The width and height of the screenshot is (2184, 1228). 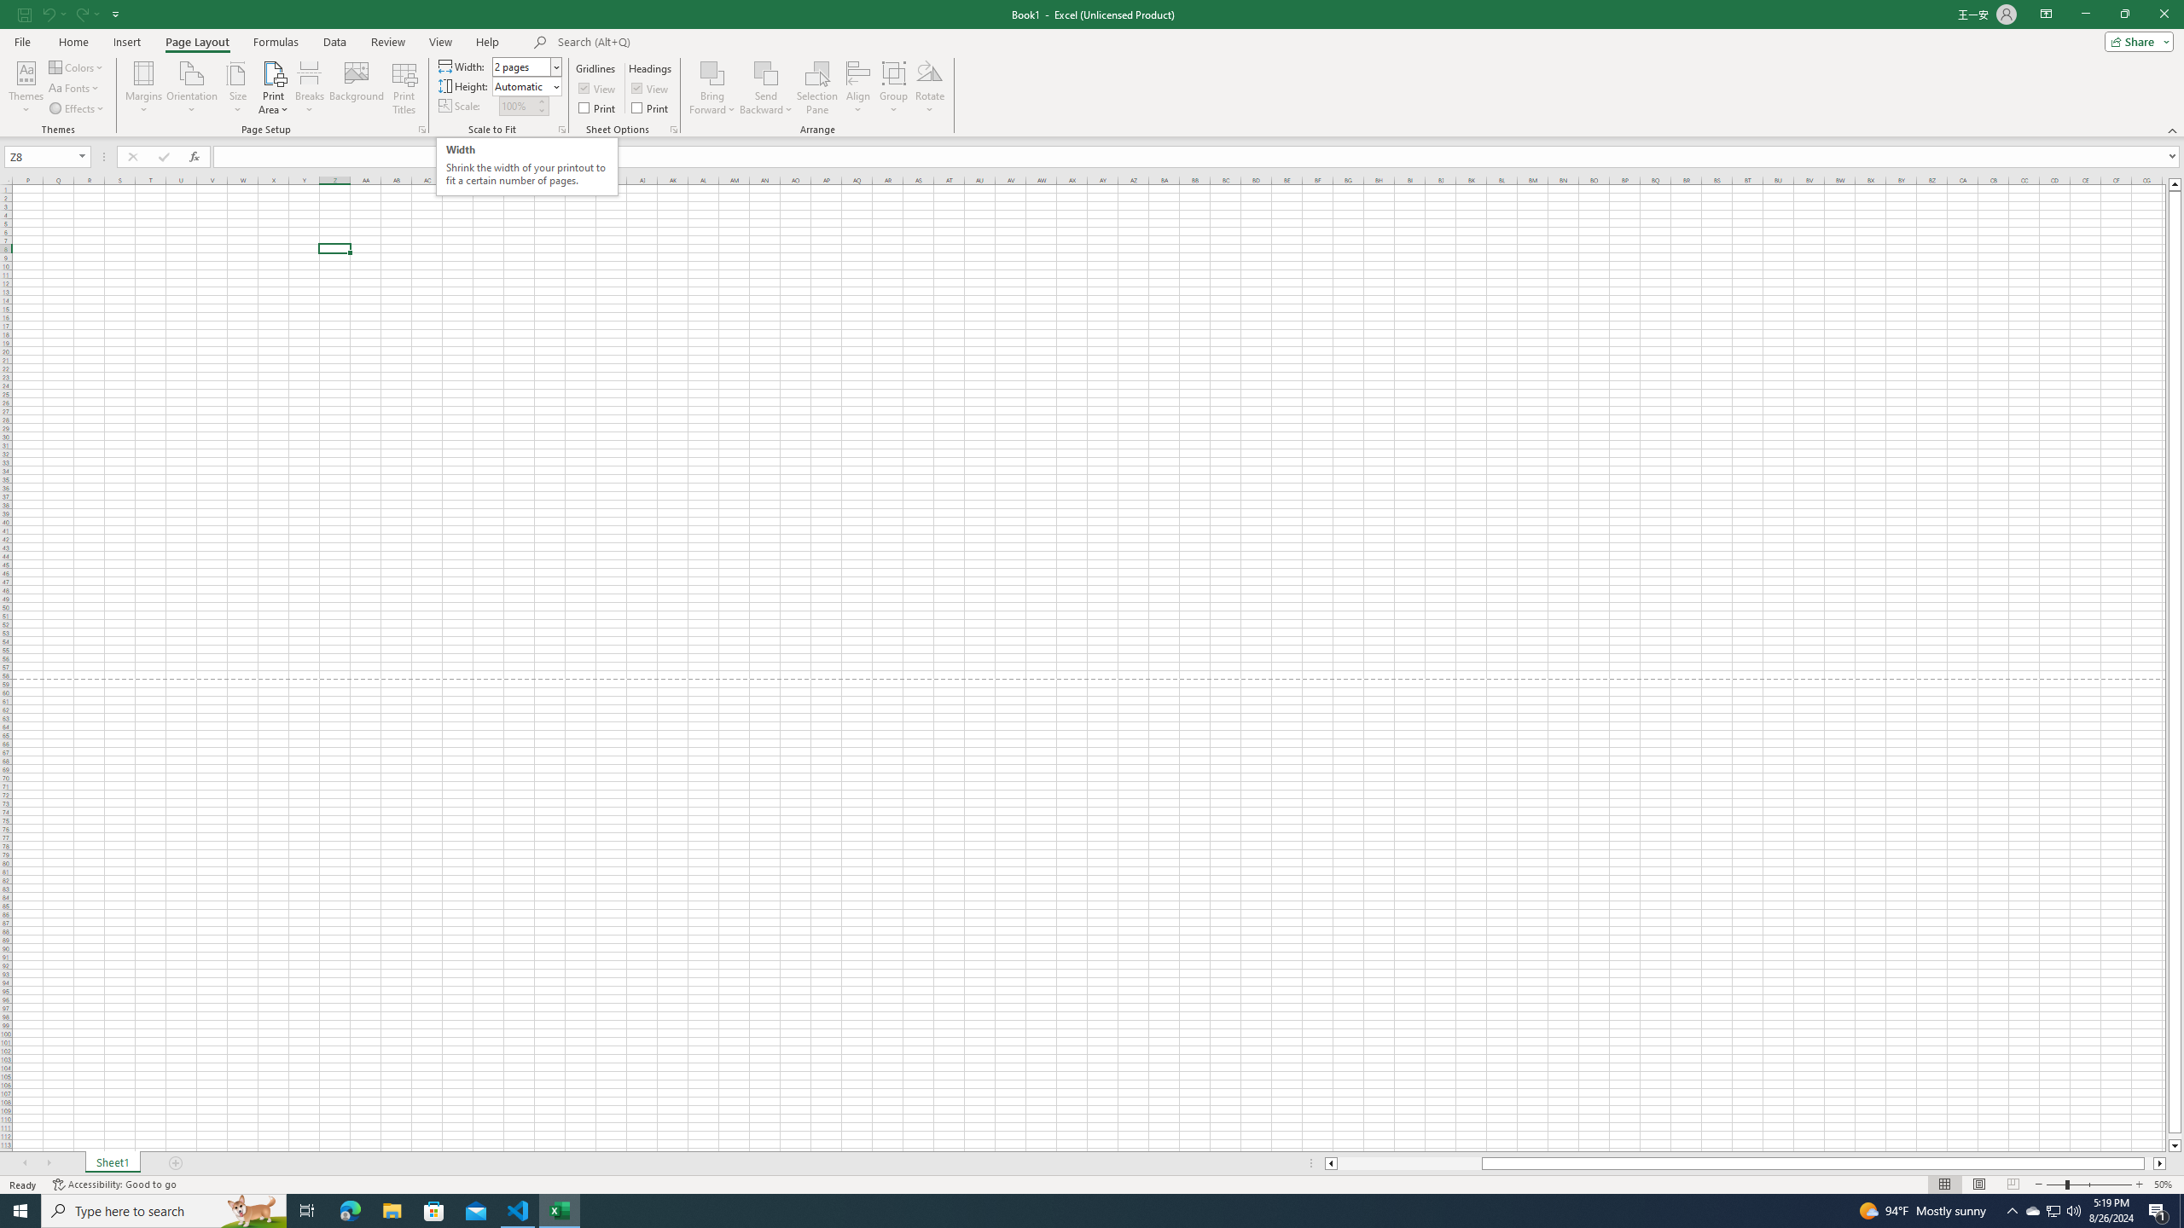 What do you see at coordinates (766, 88) in the screenshot?
I see `Send Backward` at bounding box center [766, 88].